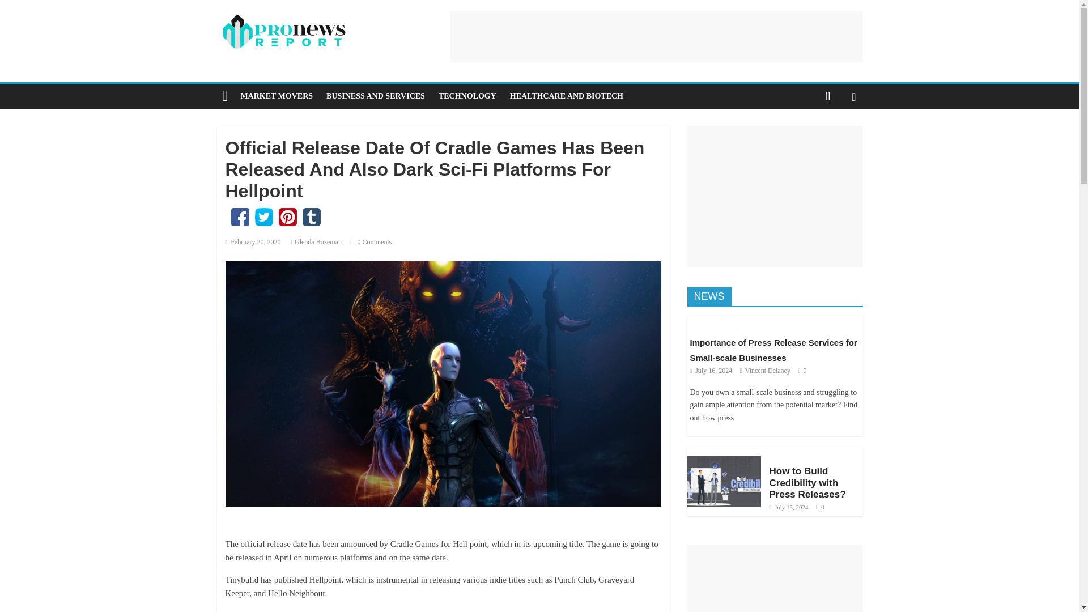 This screenshot has height=612, width=1088. Describe the element at coordinates (253, 242) in the screenshot. I see `February 20, 2020` at that location.